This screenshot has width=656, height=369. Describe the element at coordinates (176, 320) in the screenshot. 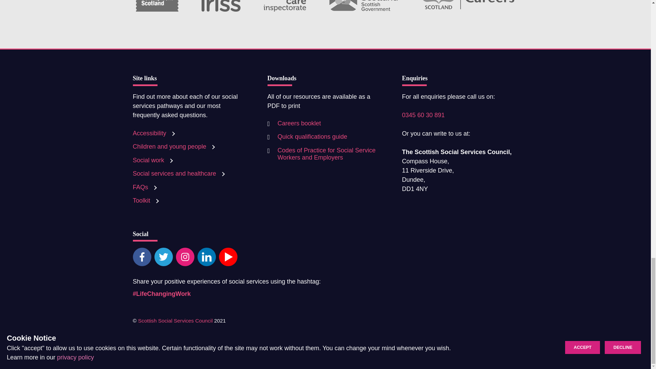

I see `Scottish Social Services Council` at that location.